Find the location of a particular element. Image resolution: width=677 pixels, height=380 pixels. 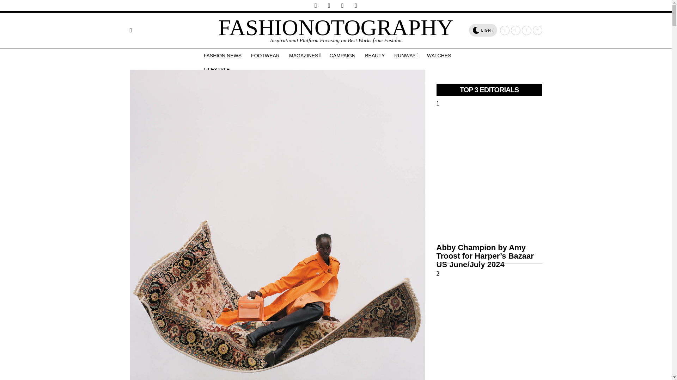

RUNWAY is located at coordinates (406, 56).